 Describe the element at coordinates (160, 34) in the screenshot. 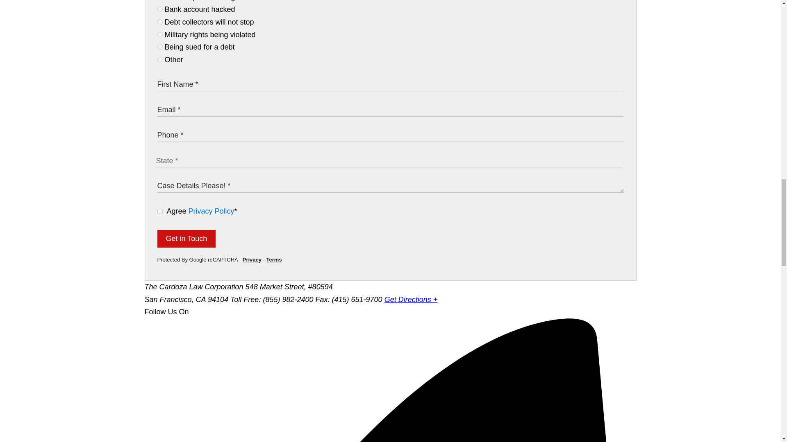

I see `Military rights being violated` at that location.